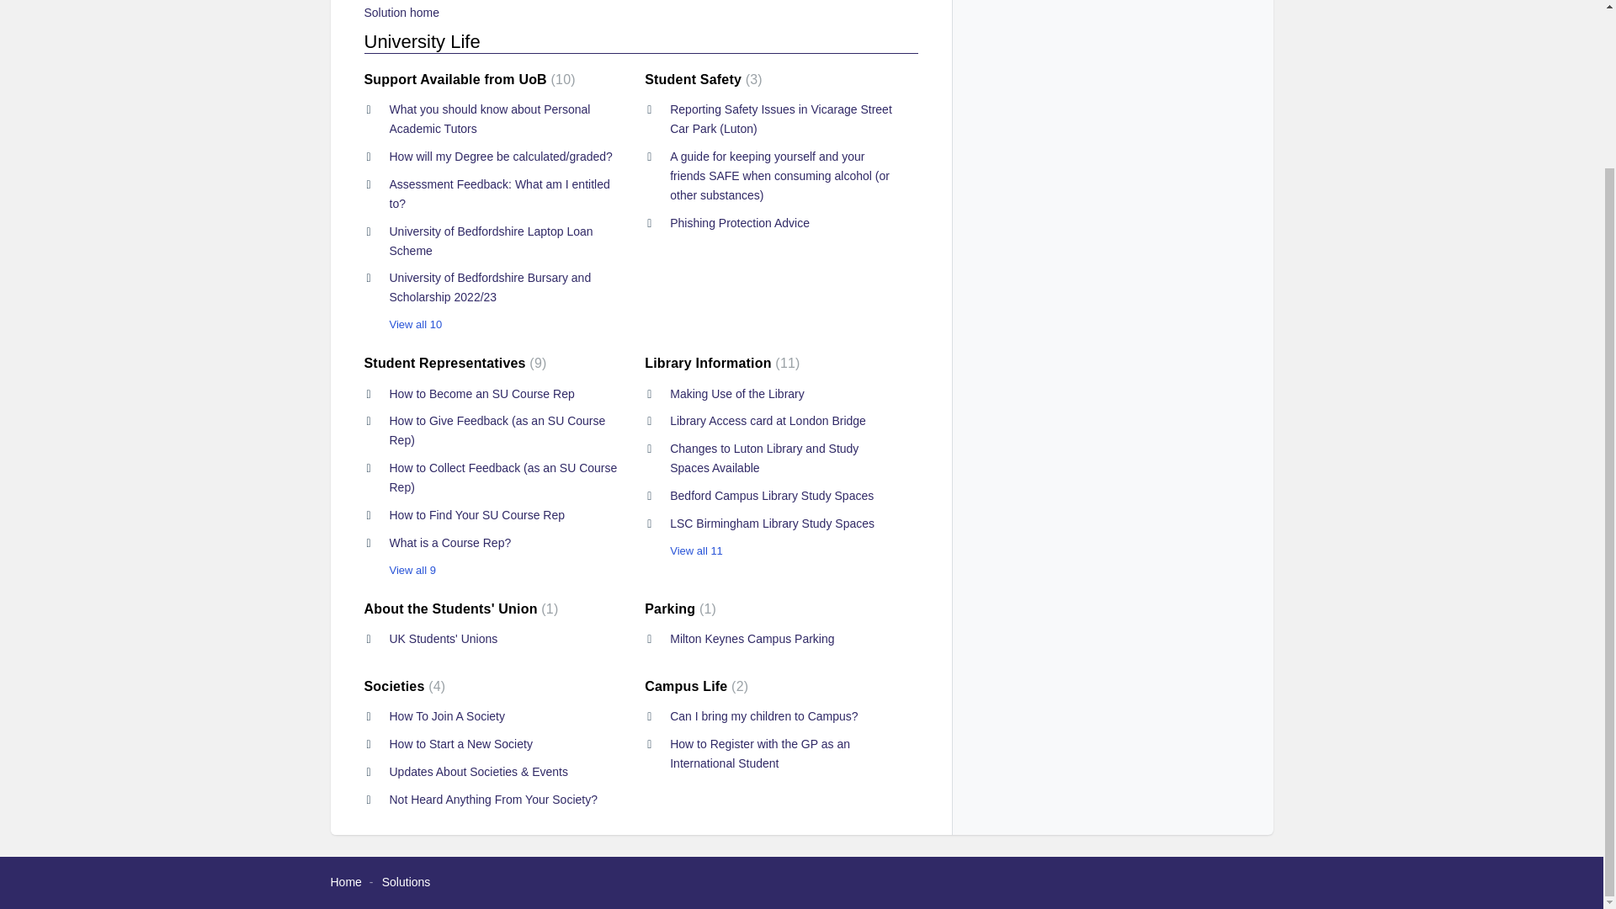  I want to click on Assessment Feedback: What am I entitled to?, so click(498, 194).